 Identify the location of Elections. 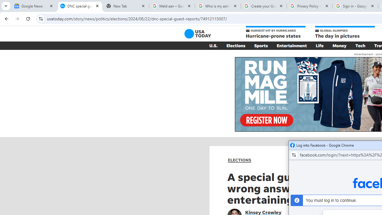
(236, 45).